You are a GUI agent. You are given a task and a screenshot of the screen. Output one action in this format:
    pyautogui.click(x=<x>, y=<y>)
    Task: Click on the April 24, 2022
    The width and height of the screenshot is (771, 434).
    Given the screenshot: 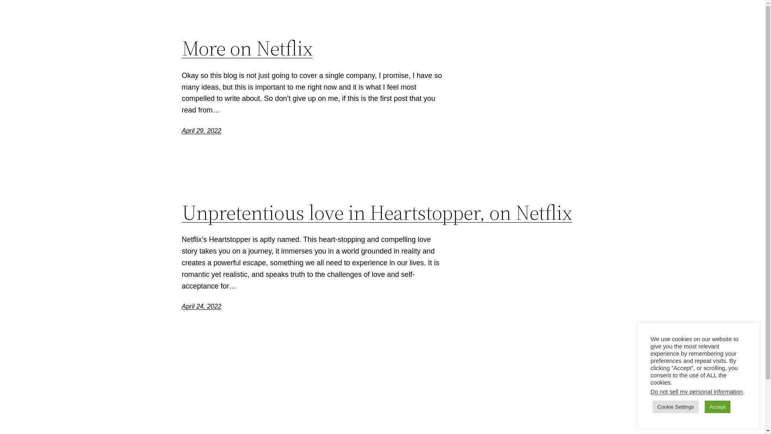 What is the action you would take?
    pyautogui.click(x=202, y=306)
    